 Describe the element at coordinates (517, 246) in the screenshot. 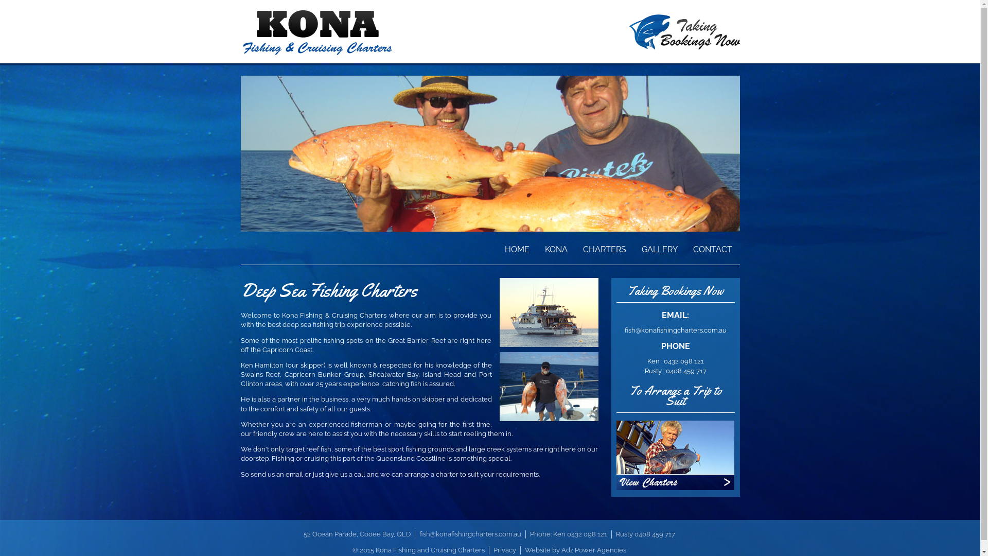

I see `HOME` at that location.